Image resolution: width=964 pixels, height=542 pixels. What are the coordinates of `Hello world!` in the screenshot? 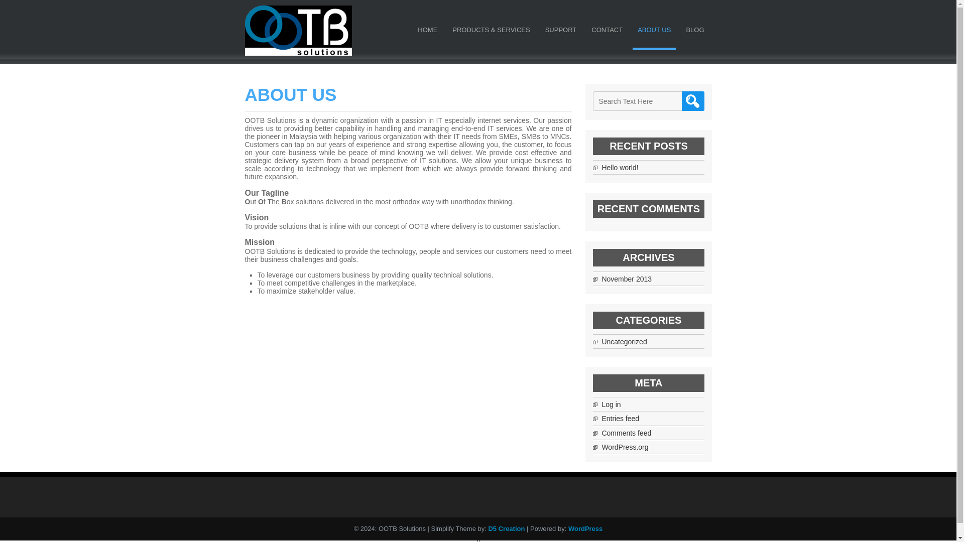 It's located at (620, 168).